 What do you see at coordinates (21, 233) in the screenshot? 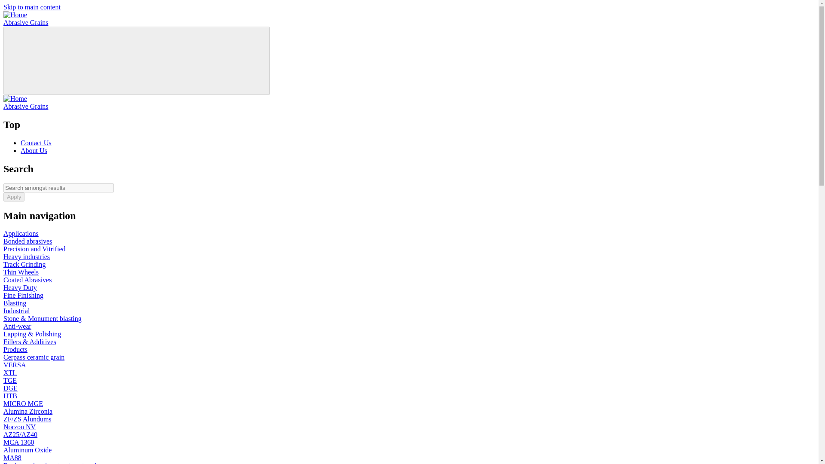
I see `Applications` at bounding box center [21, 233].